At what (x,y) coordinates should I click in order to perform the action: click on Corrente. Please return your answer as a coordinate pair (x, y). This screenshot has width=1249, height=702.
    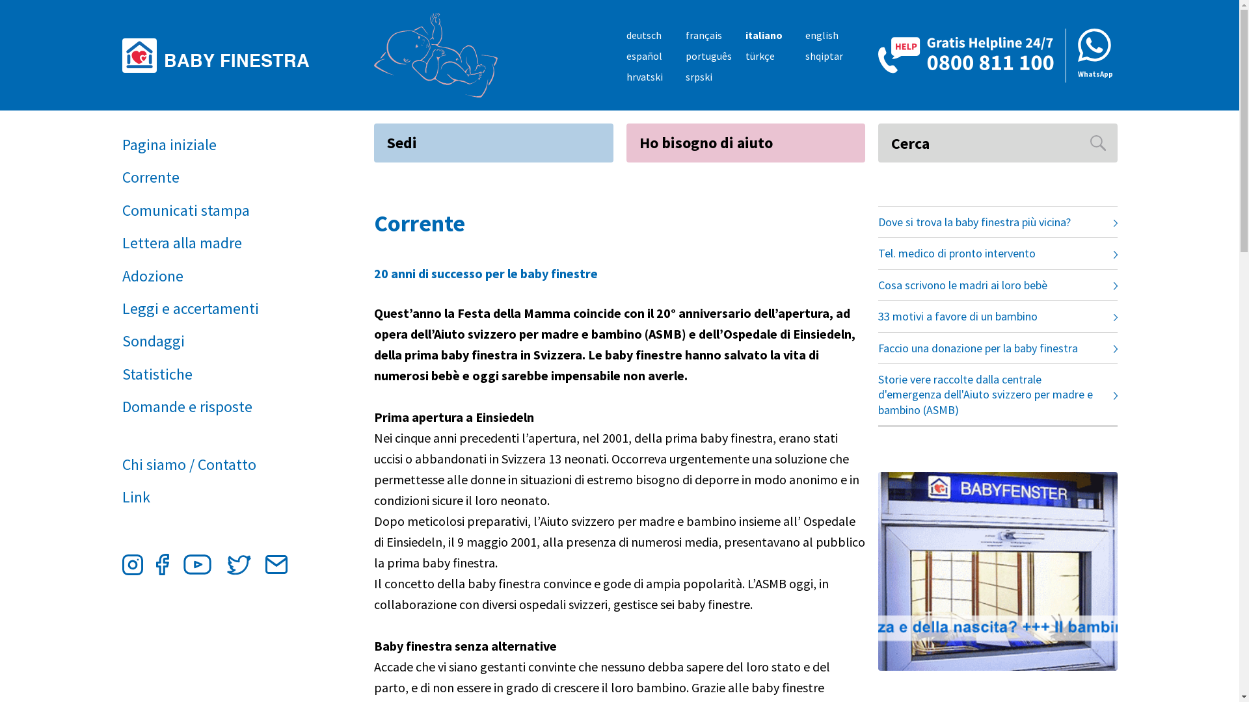
    Looking at the image, I should click on (218, 177).